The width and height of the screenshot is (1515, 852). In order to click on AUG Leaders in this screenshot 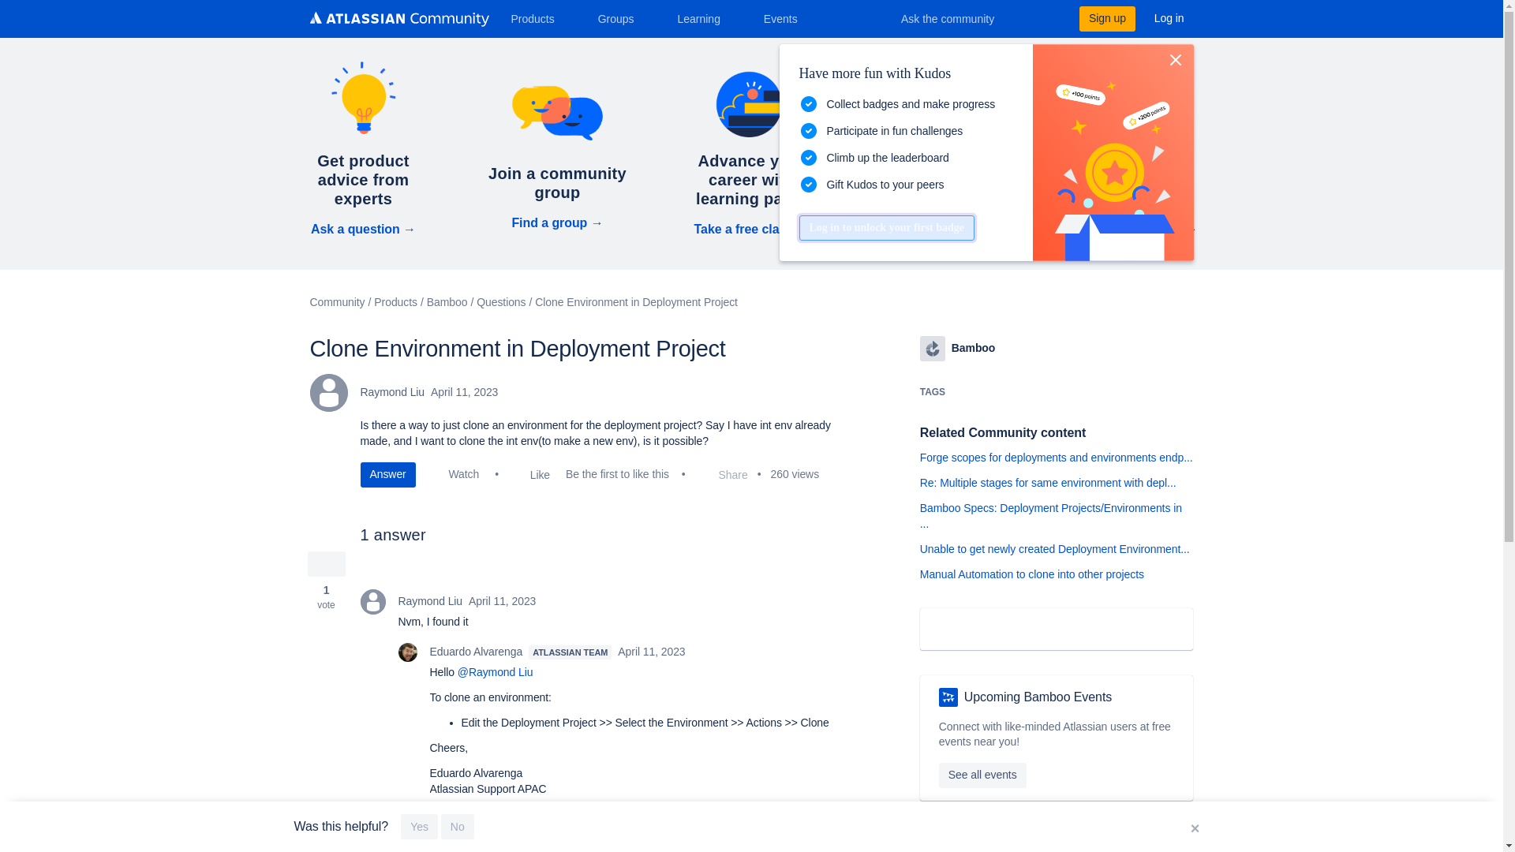, I will do `click(948, 697)`.